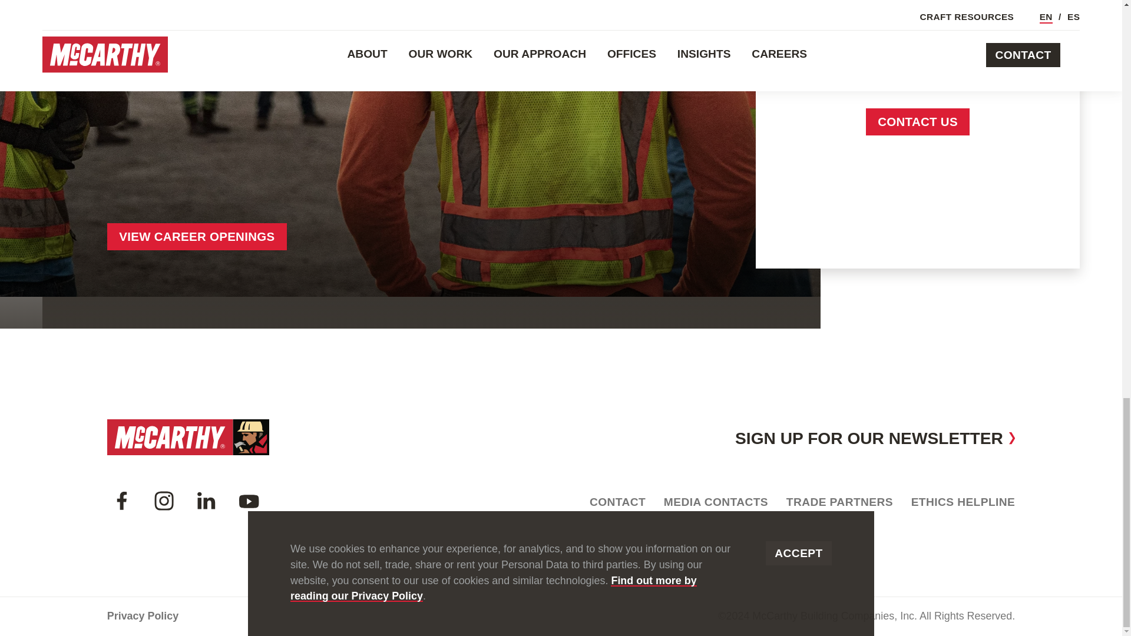  I want to click on Ethics Helpline, so click(964, 502).